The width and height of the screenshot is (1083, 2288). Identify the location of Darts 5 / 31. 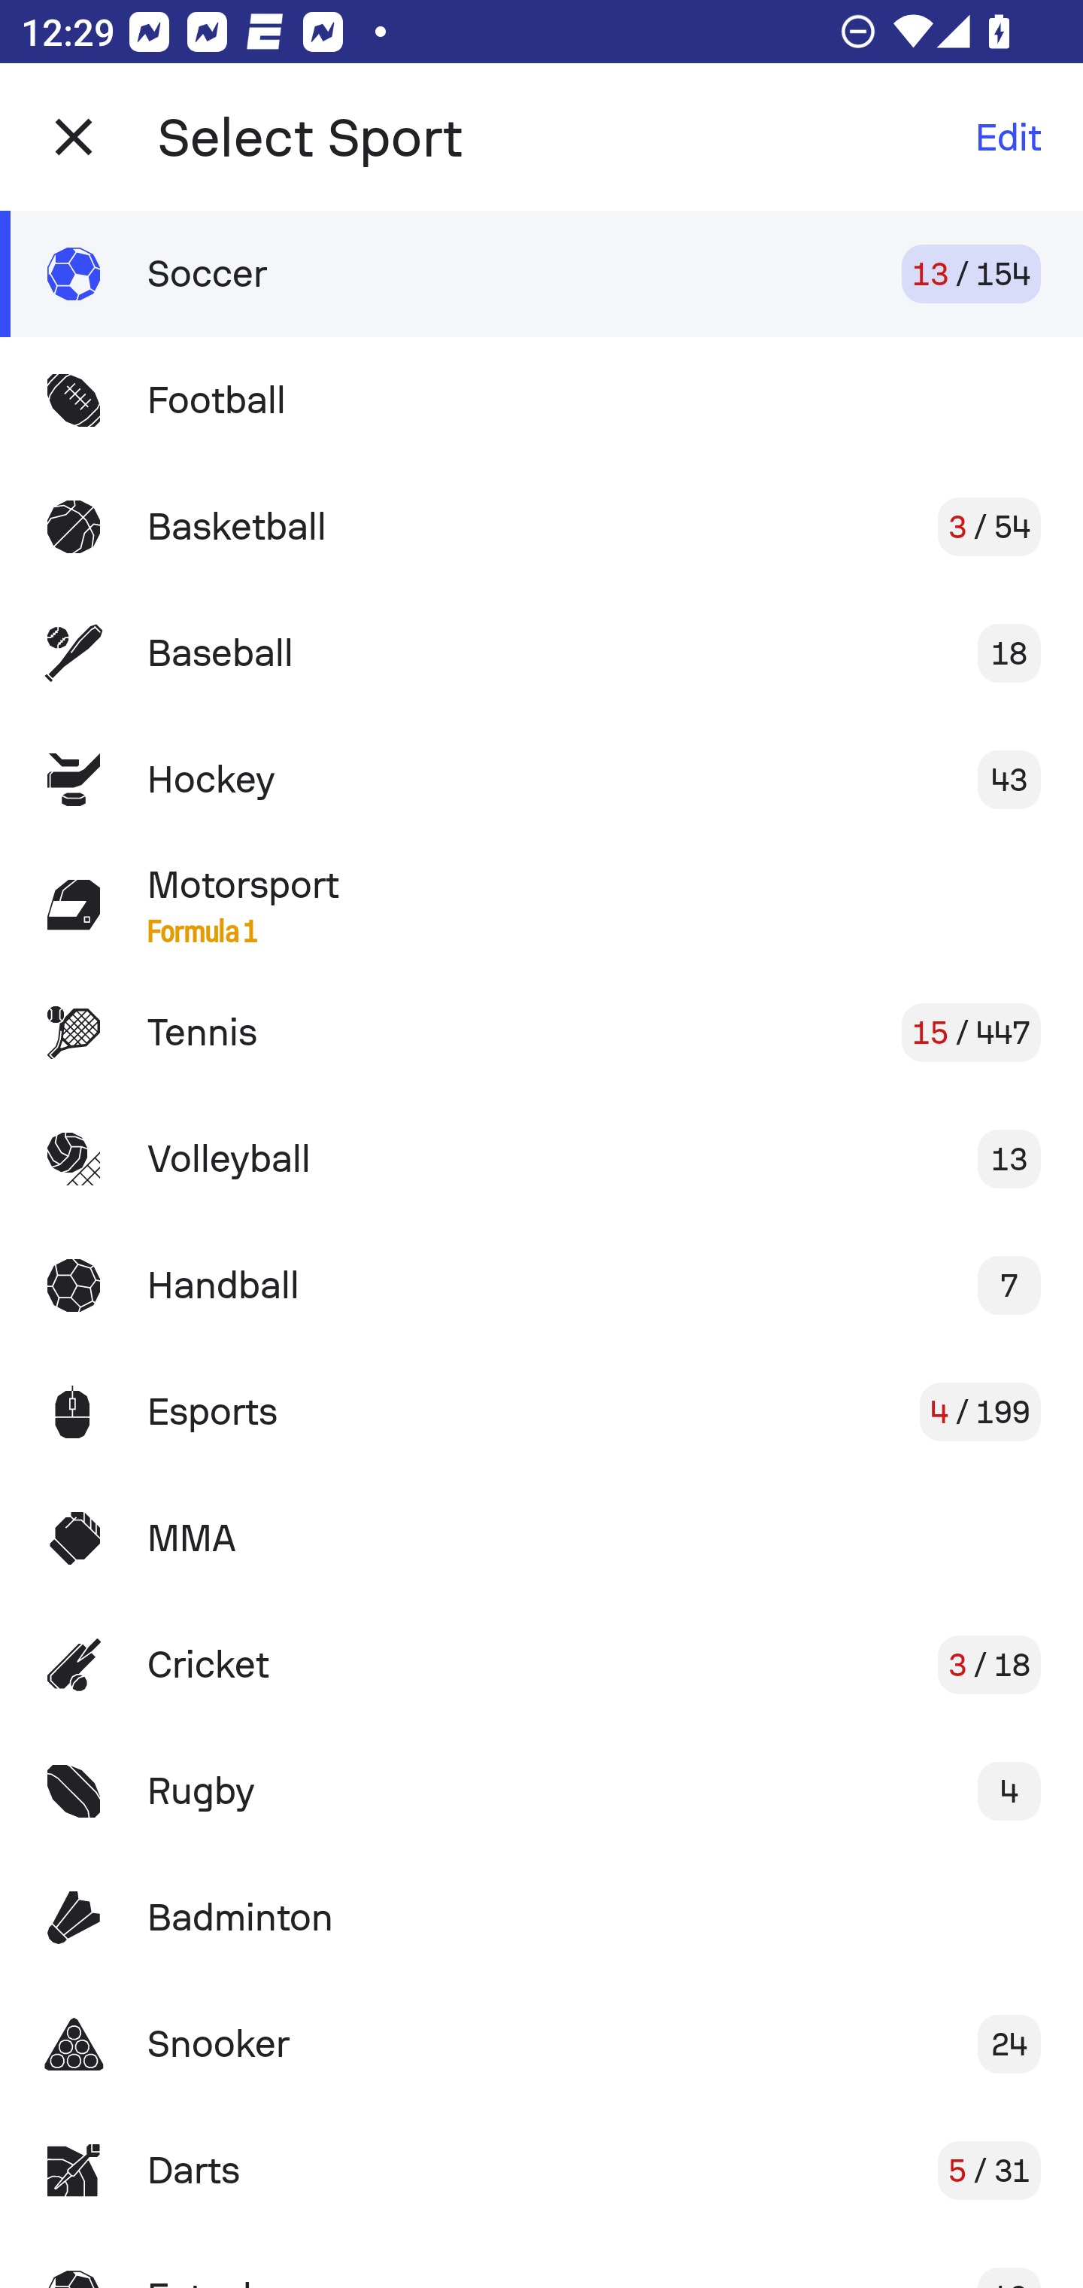
(541, 2170).